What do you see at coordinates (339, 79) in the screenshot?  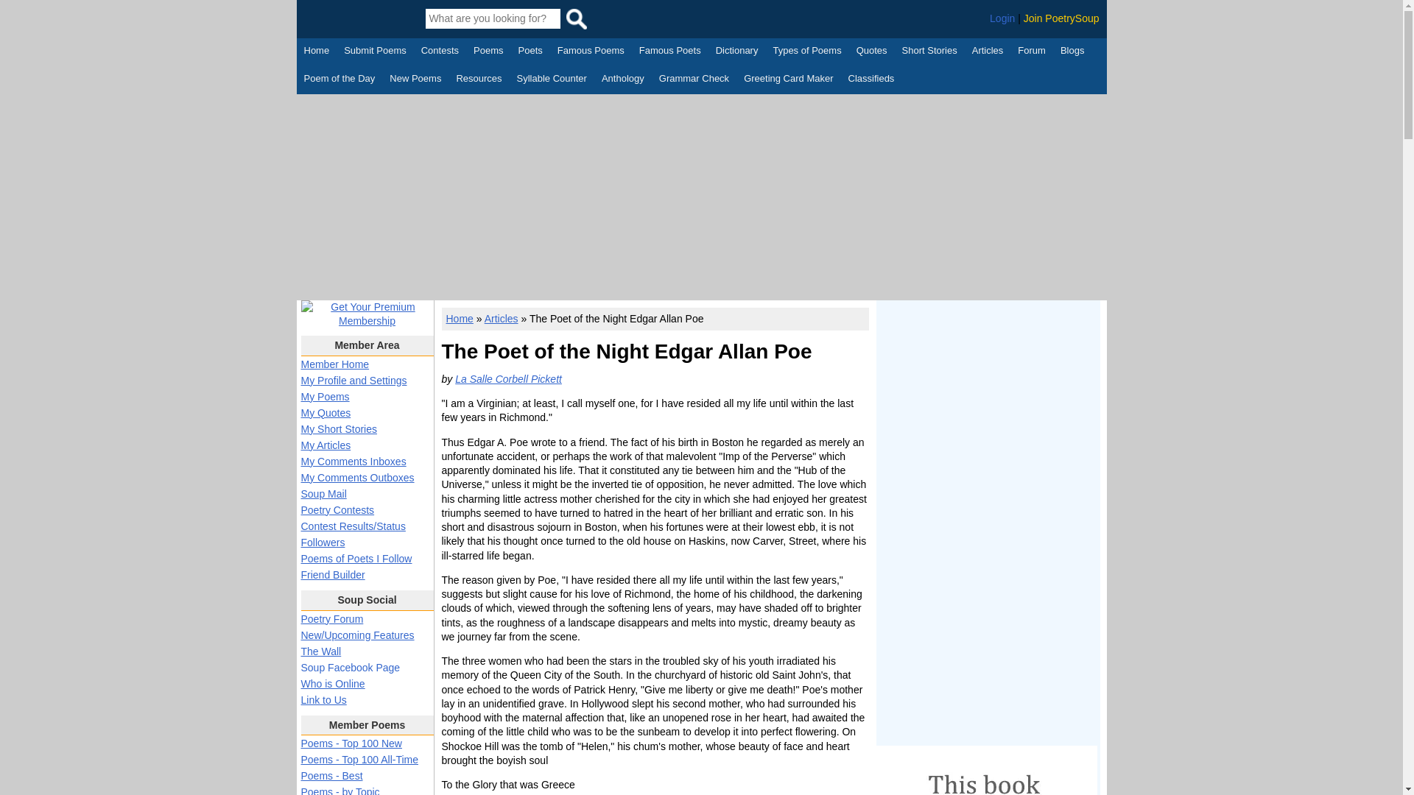 I see `Poem of the Day` at bounding box center [339, 79].